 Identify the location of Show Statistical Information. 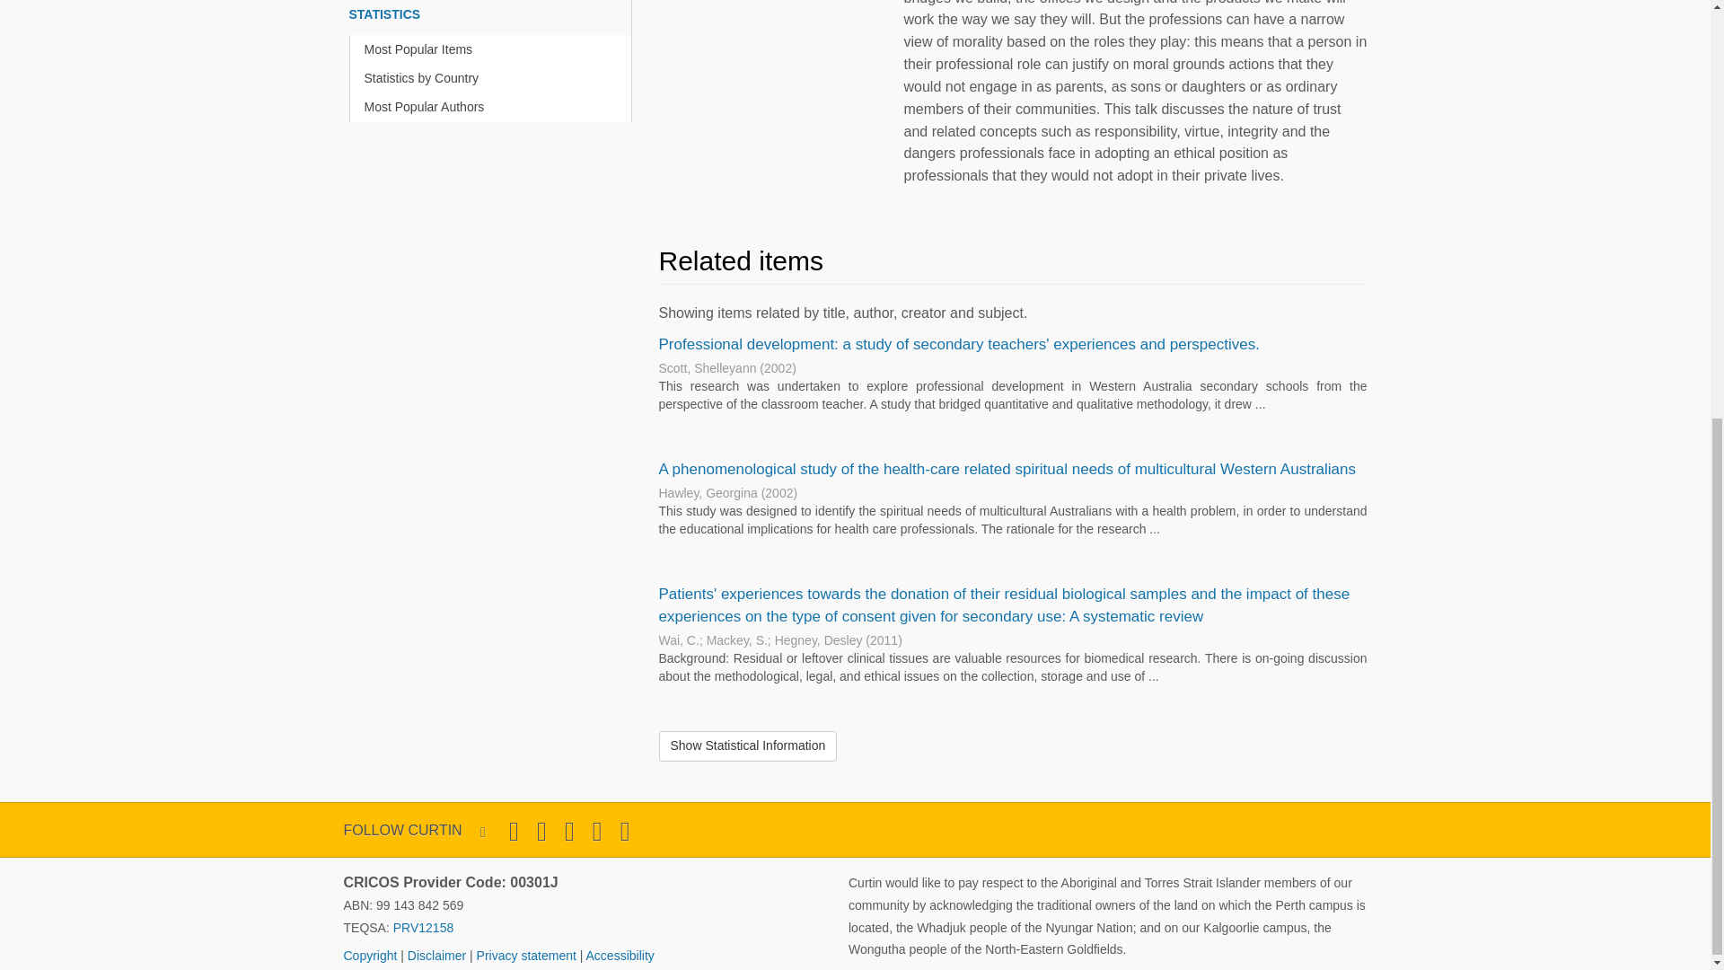
(748, 745).